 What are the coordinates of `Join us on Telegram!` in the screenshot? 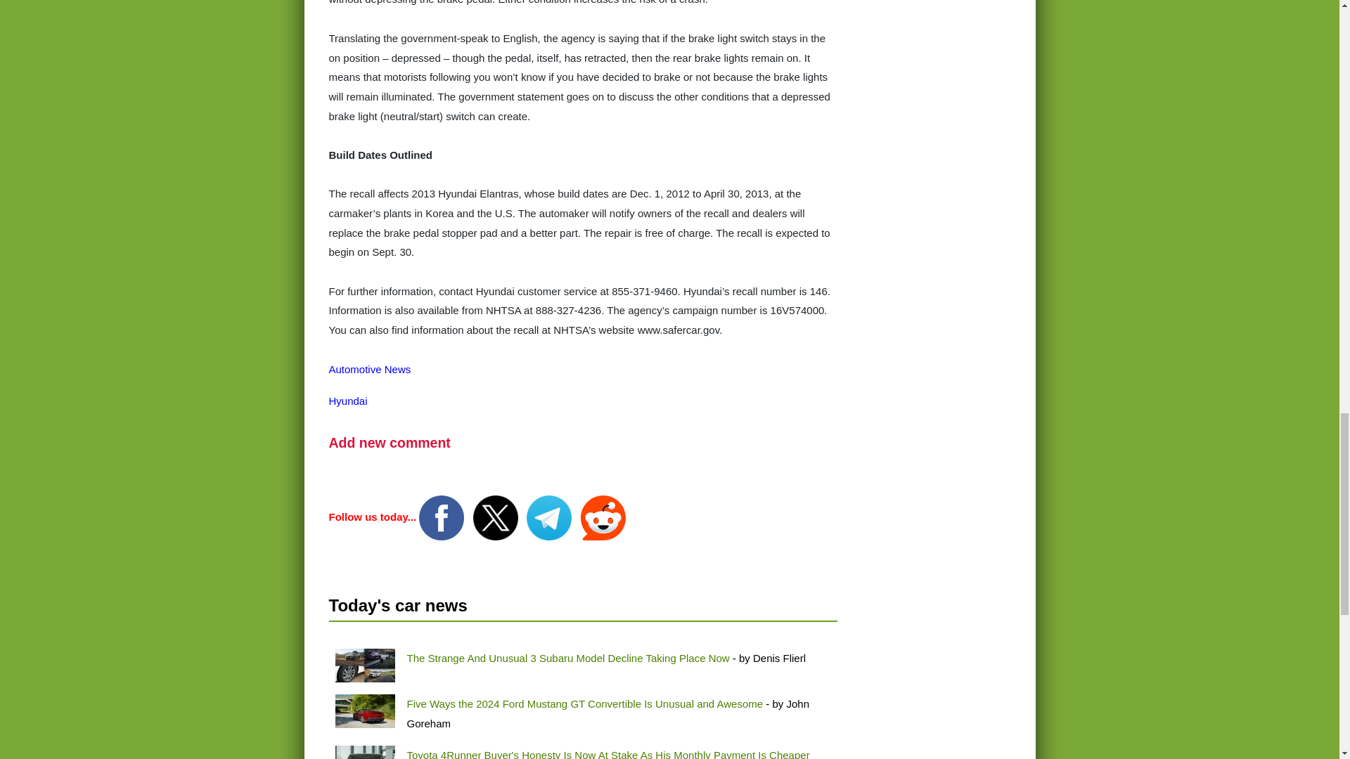 It's located at (550, 517).